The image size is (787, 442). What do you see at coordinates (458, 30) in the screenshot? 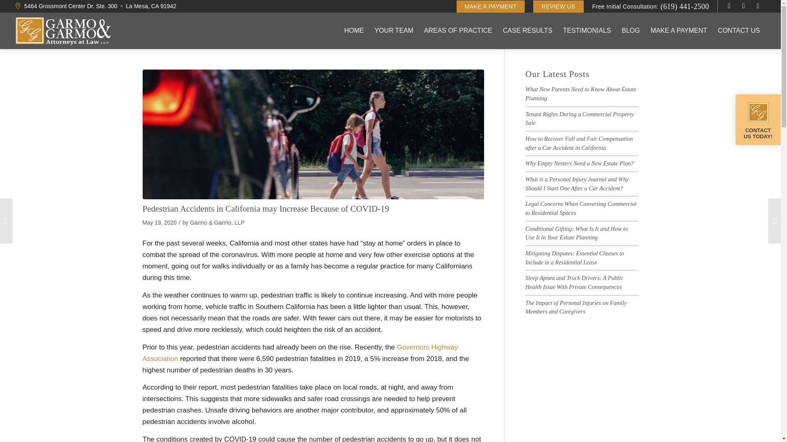
I see `AREAS OF PRACTICE` at bounding box center [458, 30].